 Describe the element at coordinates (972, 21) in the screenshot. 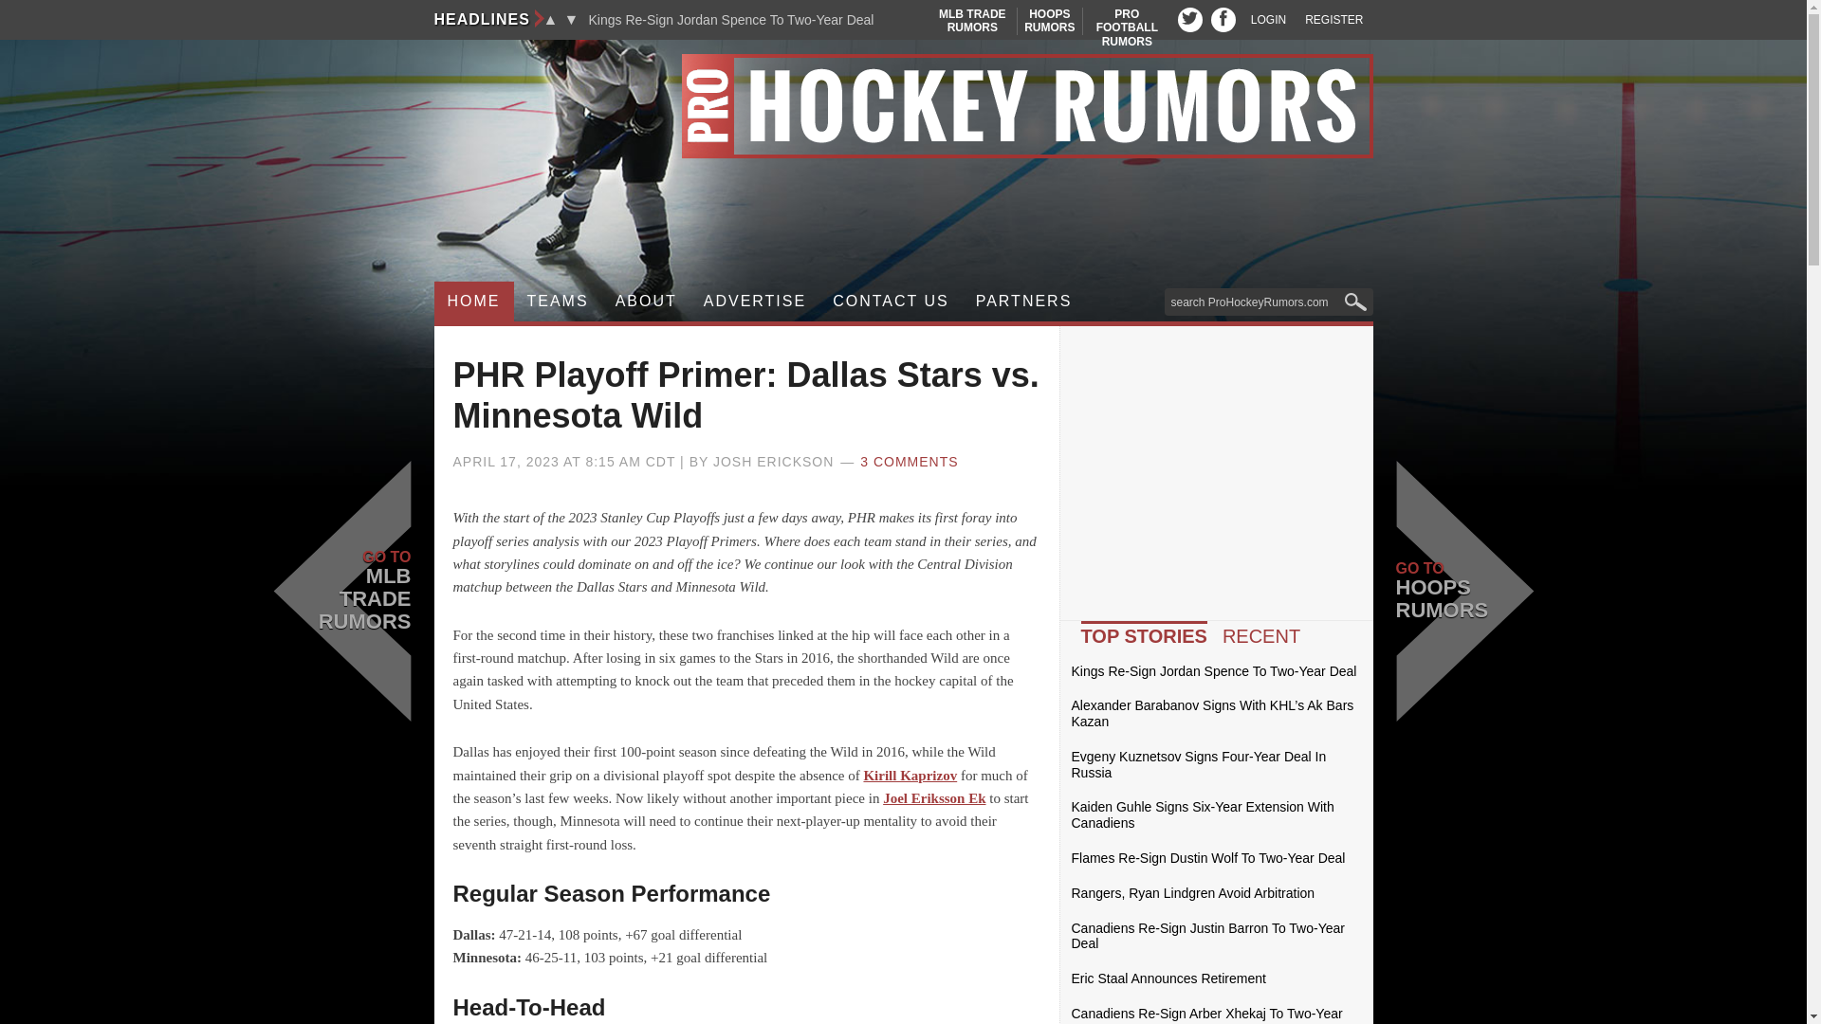

I see `Search` at that location.